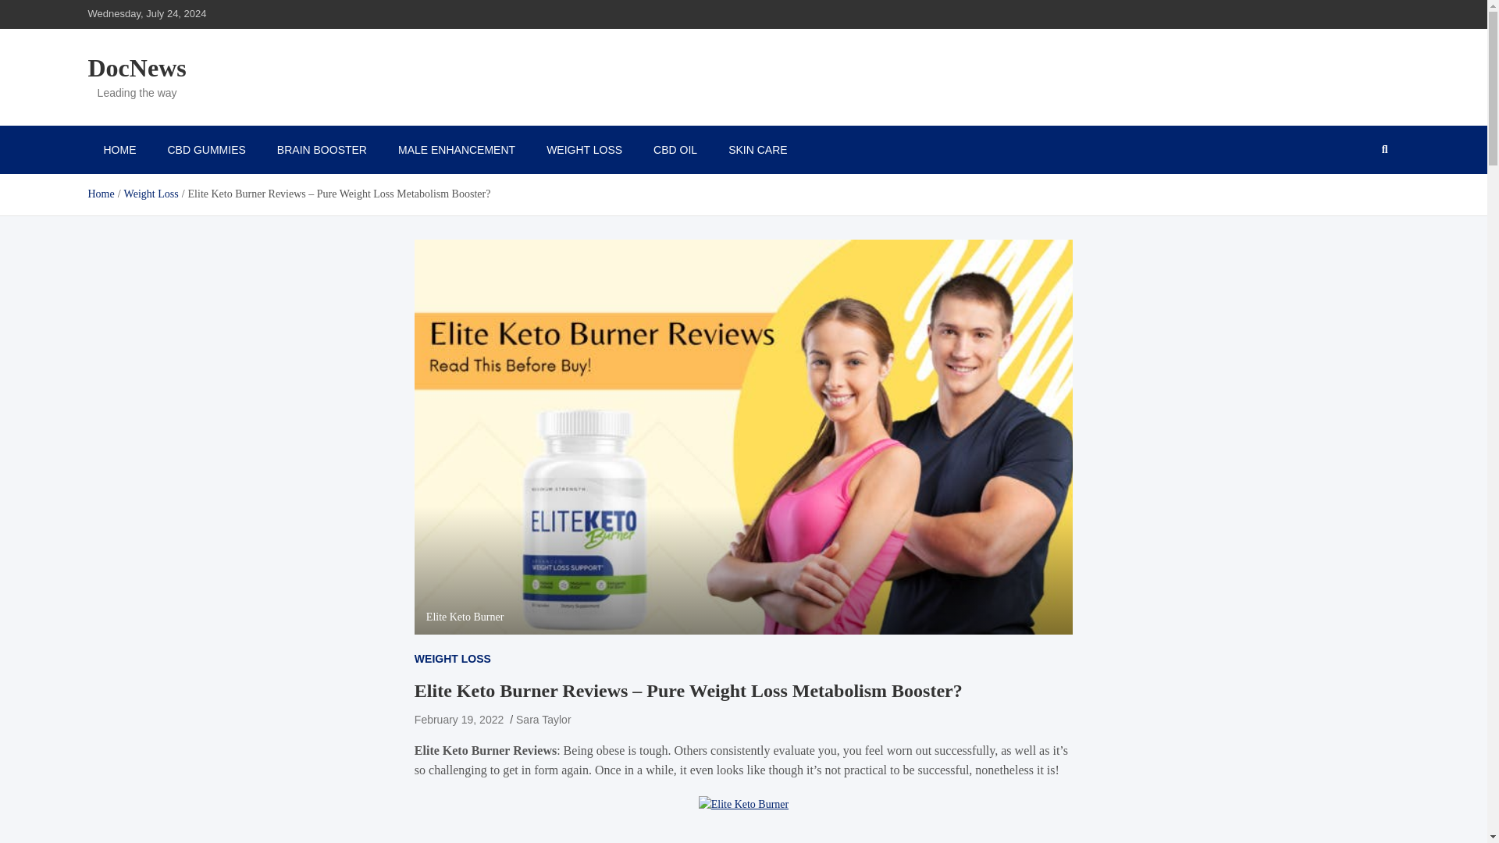  I want to click on February 19, 2022, so click(459, 719).